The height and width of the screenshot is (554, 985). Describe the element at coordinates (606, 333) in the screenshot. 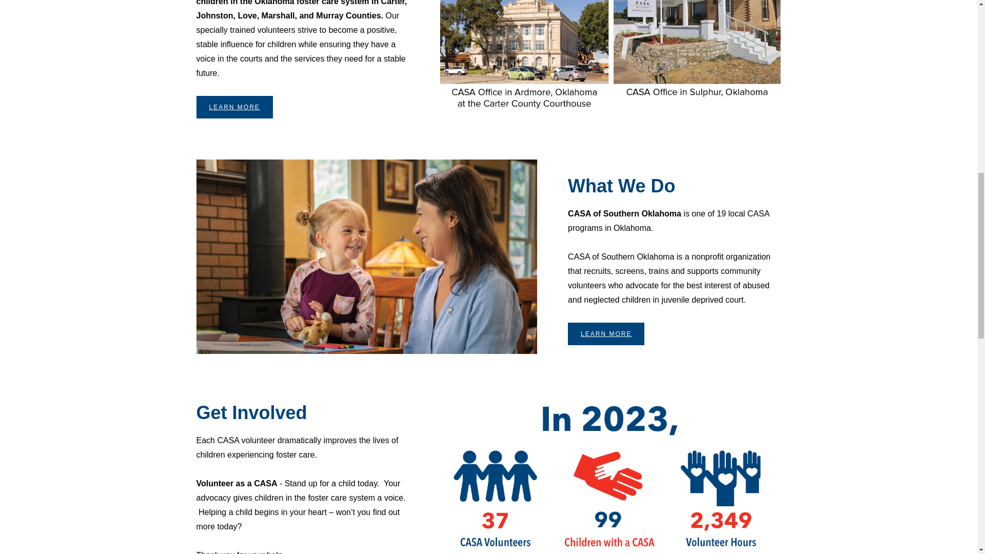

I see `LEARN MORE` at that location.